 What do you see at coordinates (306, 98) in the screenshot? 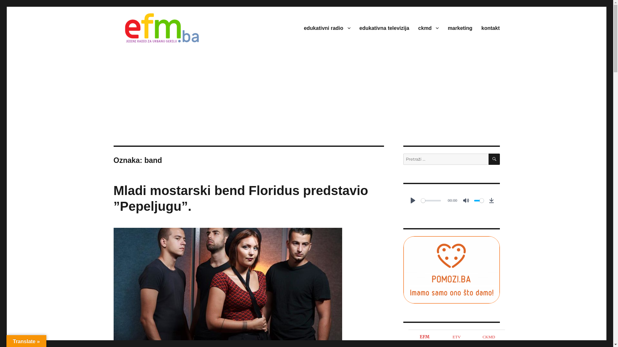
I see `Advertisement` at bounding box center [306, 98].